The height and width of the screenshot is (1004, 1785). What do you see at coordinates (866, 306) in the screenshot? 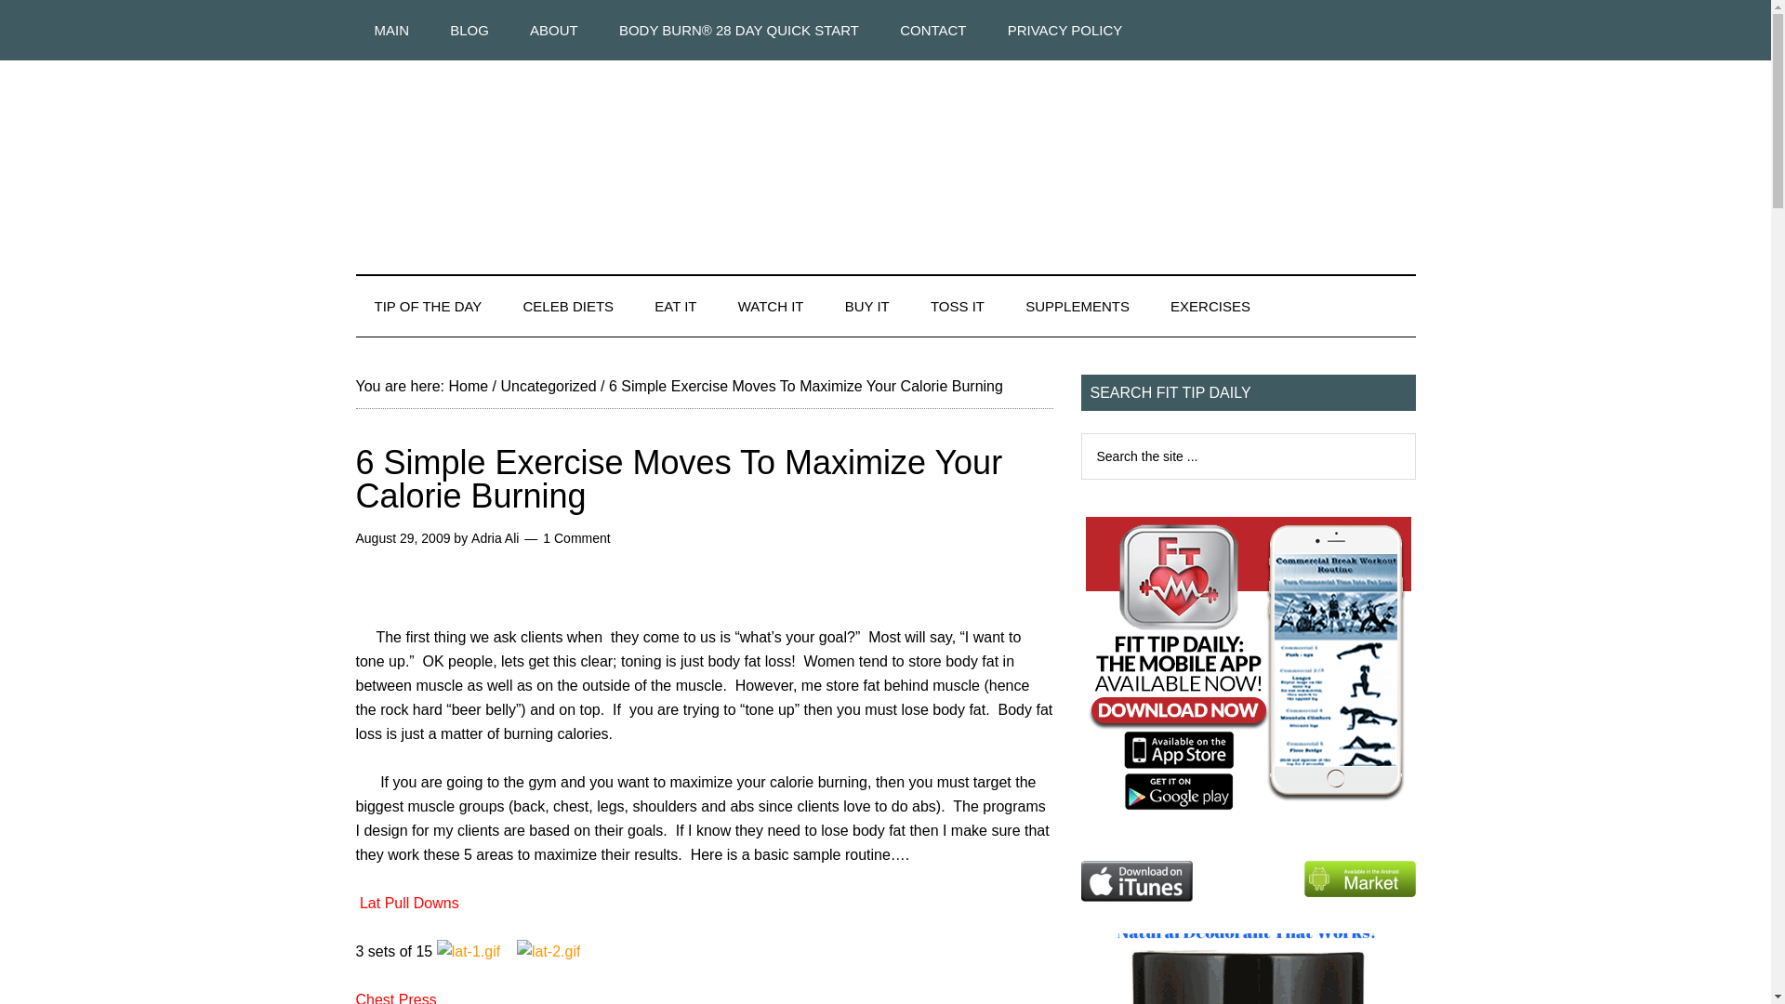
I see `BUY IT` at bounding box center [866, 306].